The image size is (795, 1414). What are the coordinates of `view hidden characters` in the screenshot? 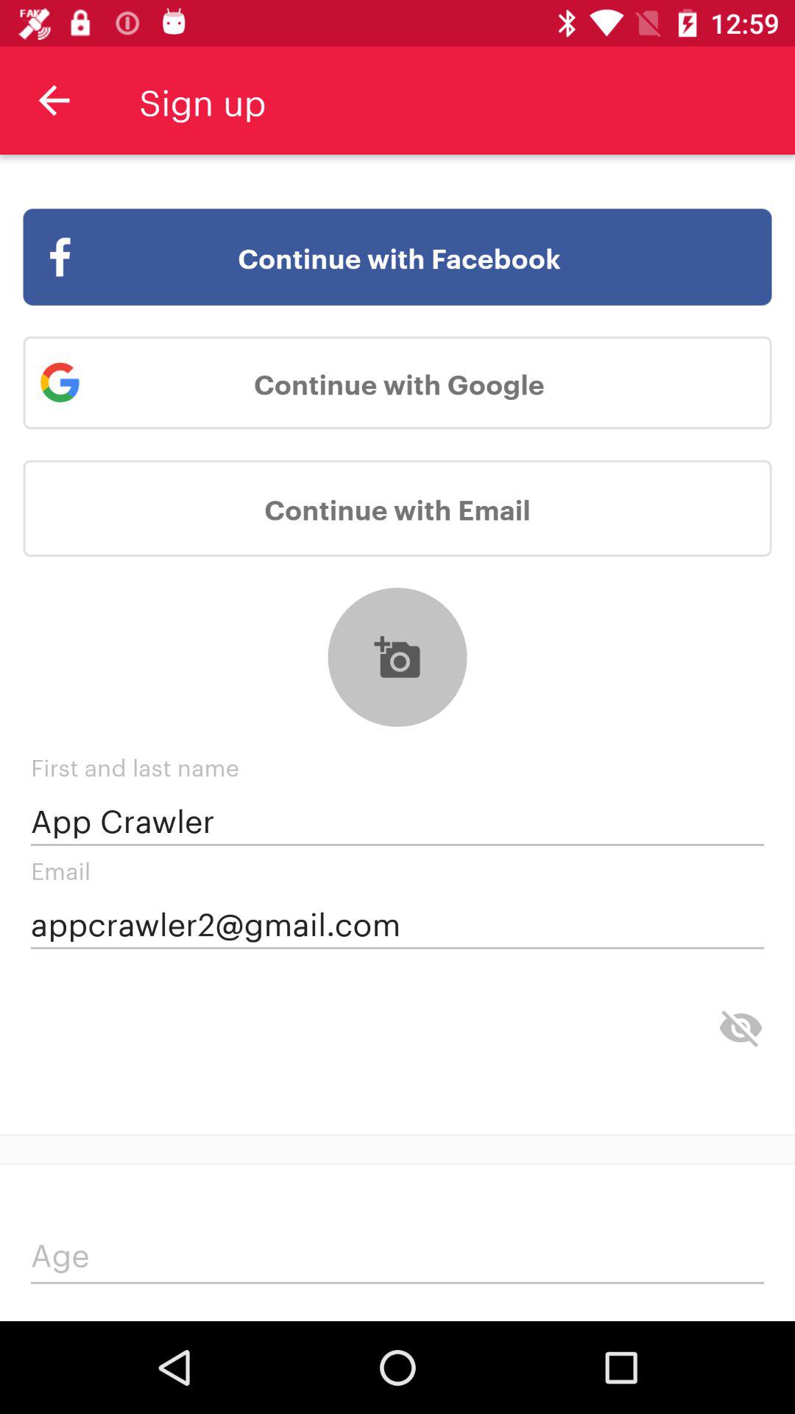 It's located at (741, 1028).